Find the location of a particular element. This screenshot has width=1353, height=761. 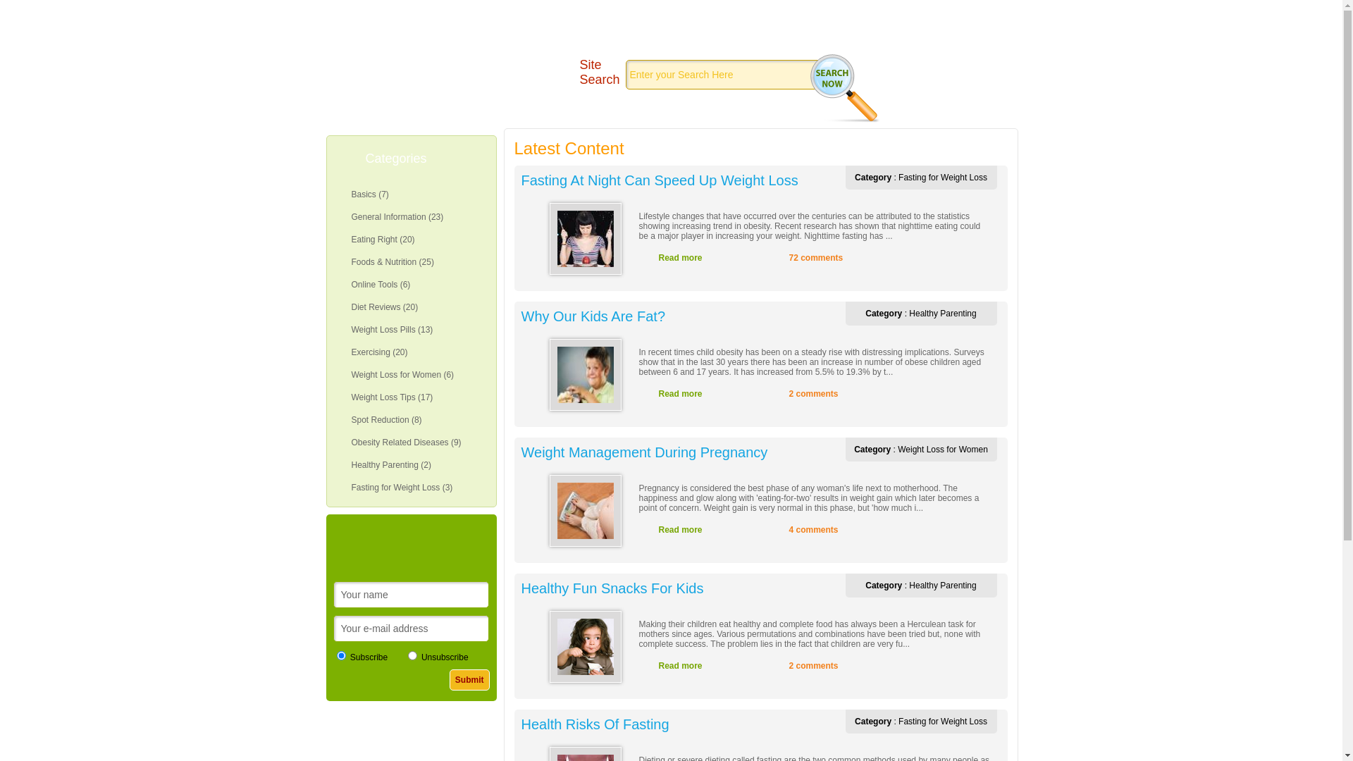

Online Tools (6) is located at coordinates (412, 285).